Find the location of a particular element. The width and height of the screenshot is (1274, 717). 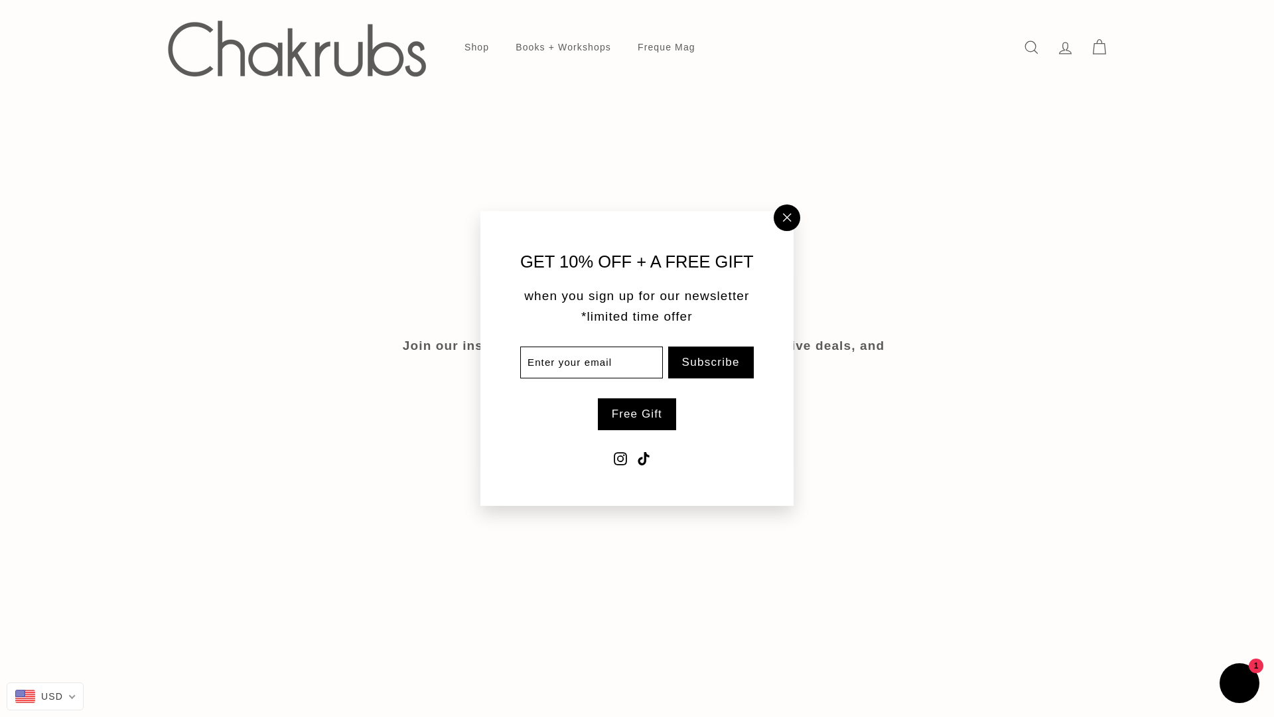

Instagram is located at coordinates (620, 135).